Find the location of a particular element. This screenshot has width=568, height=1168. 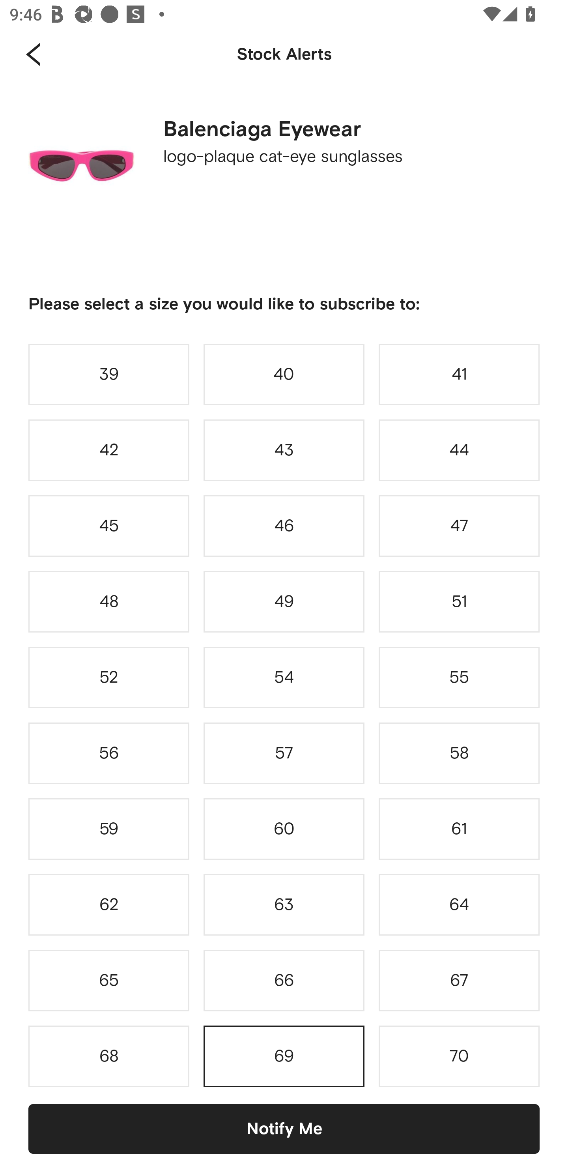

Notify Me is located at coordinates (284, 1129).